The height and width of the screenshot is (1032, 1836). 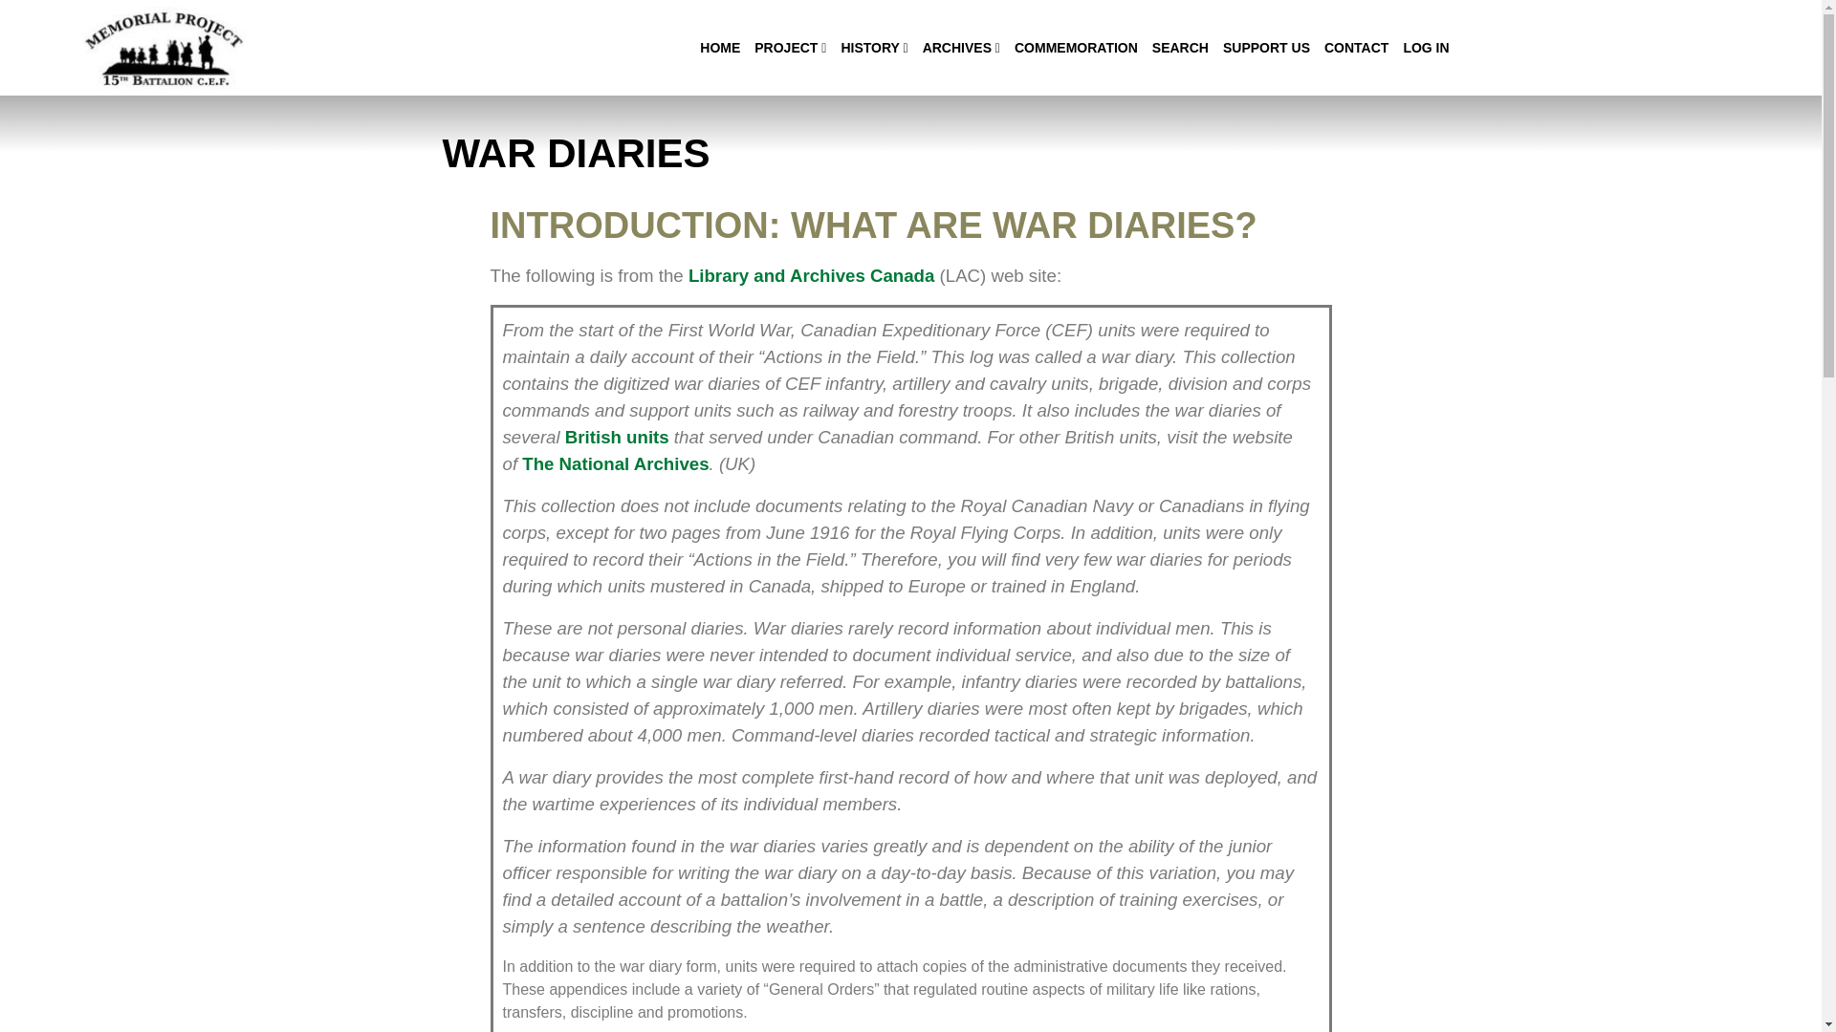 I want to click on COMMEMORATION, so click(x=1077, y=46).